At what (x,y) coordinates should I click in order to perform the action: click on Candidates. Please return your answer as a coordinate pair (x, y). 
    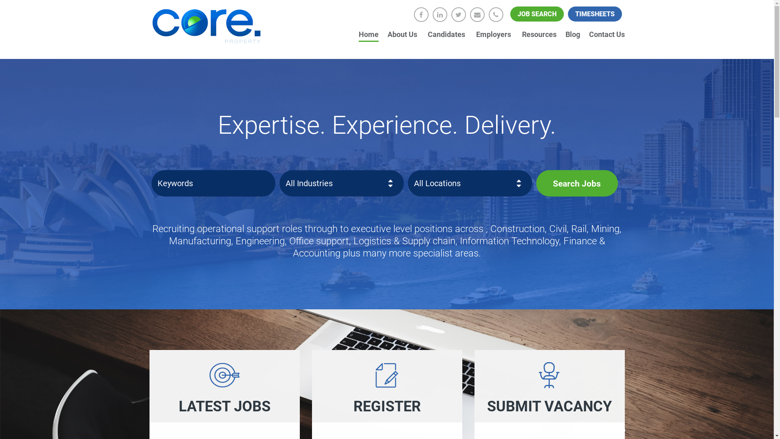
    Looking at the image, I should click on (448, 34).